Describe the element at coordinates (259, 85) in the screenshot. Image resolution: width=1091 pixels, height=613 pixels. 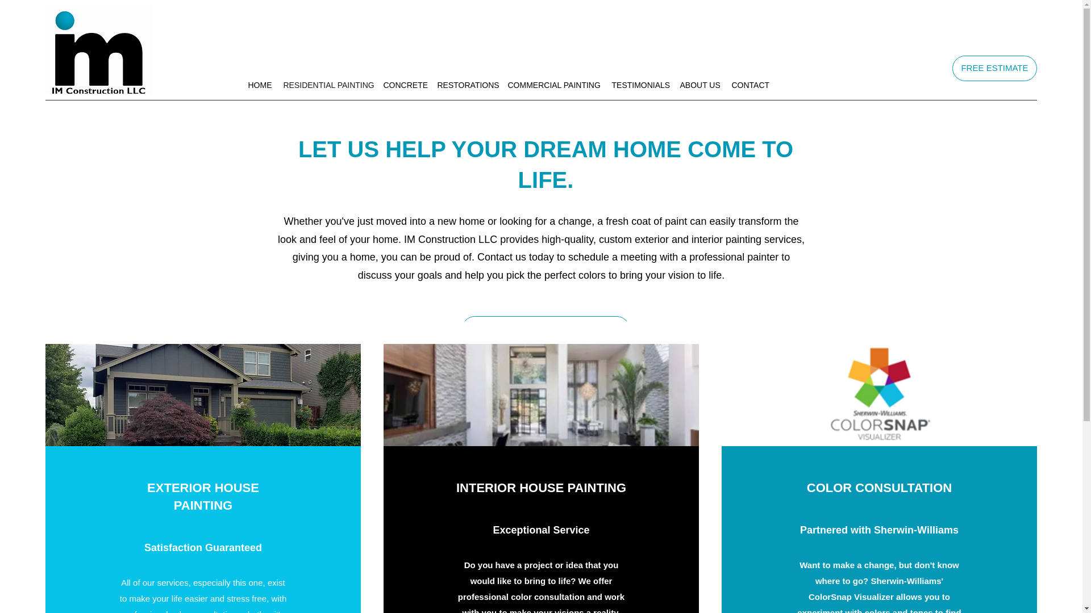
I see `HOME` at that location.